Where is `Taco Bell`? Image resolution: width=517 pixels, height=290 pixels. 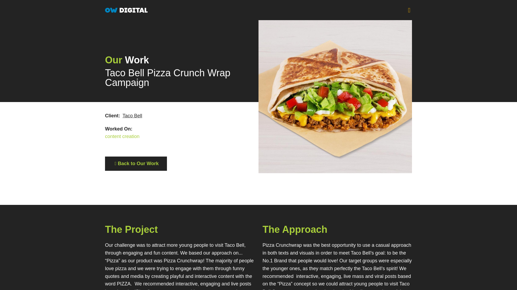
Taco Bell is located at coordinates (132, 115).